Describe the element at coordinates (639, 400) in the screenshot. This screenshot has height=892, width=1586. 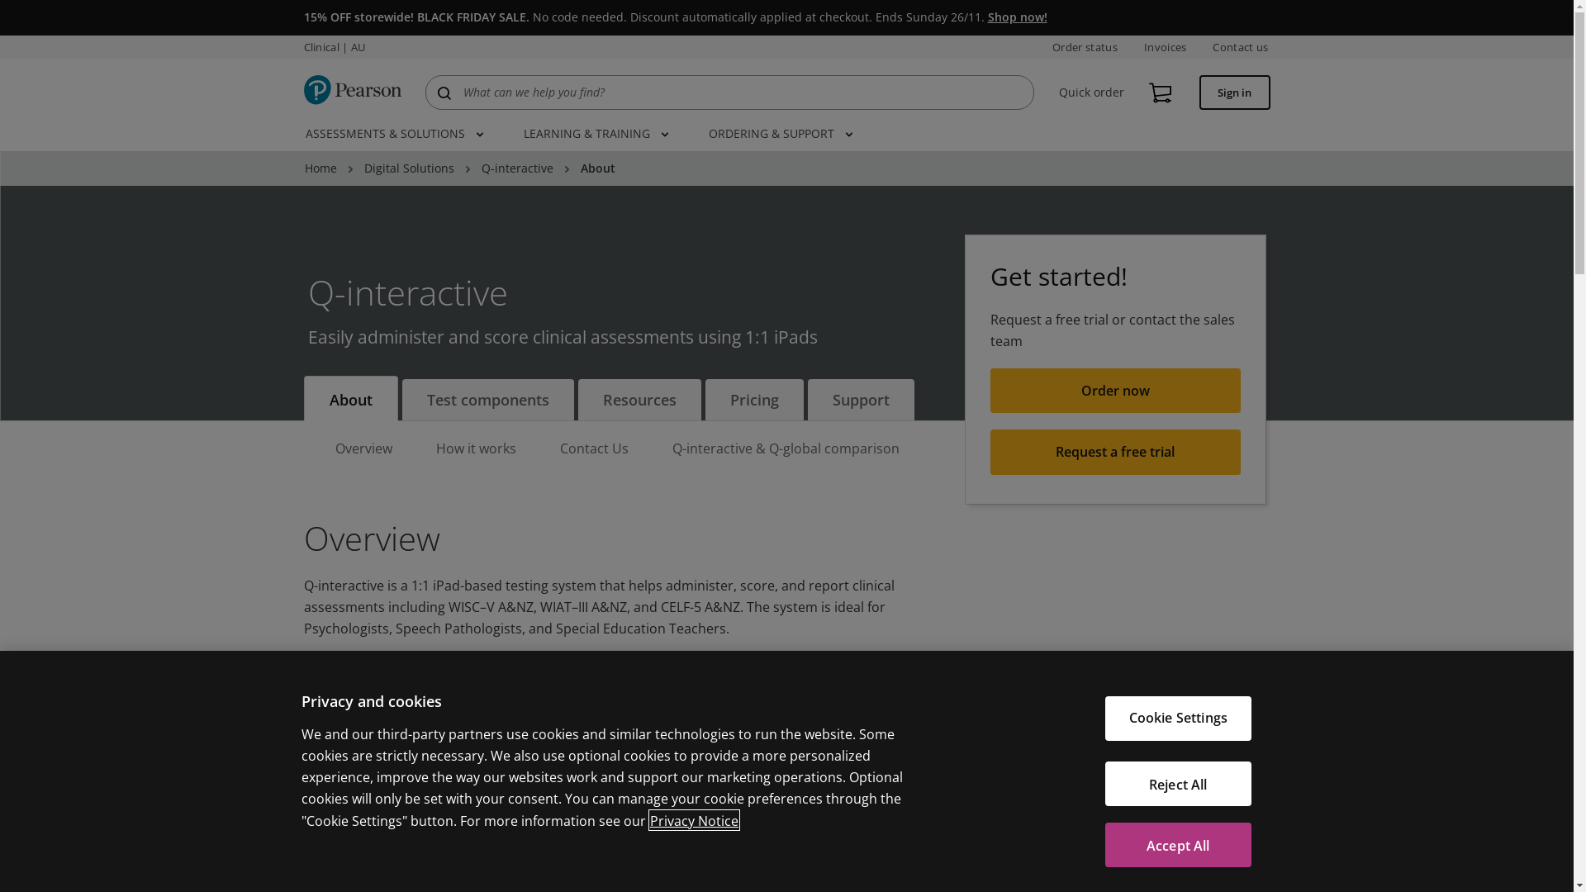
I see `Resources` at that location.